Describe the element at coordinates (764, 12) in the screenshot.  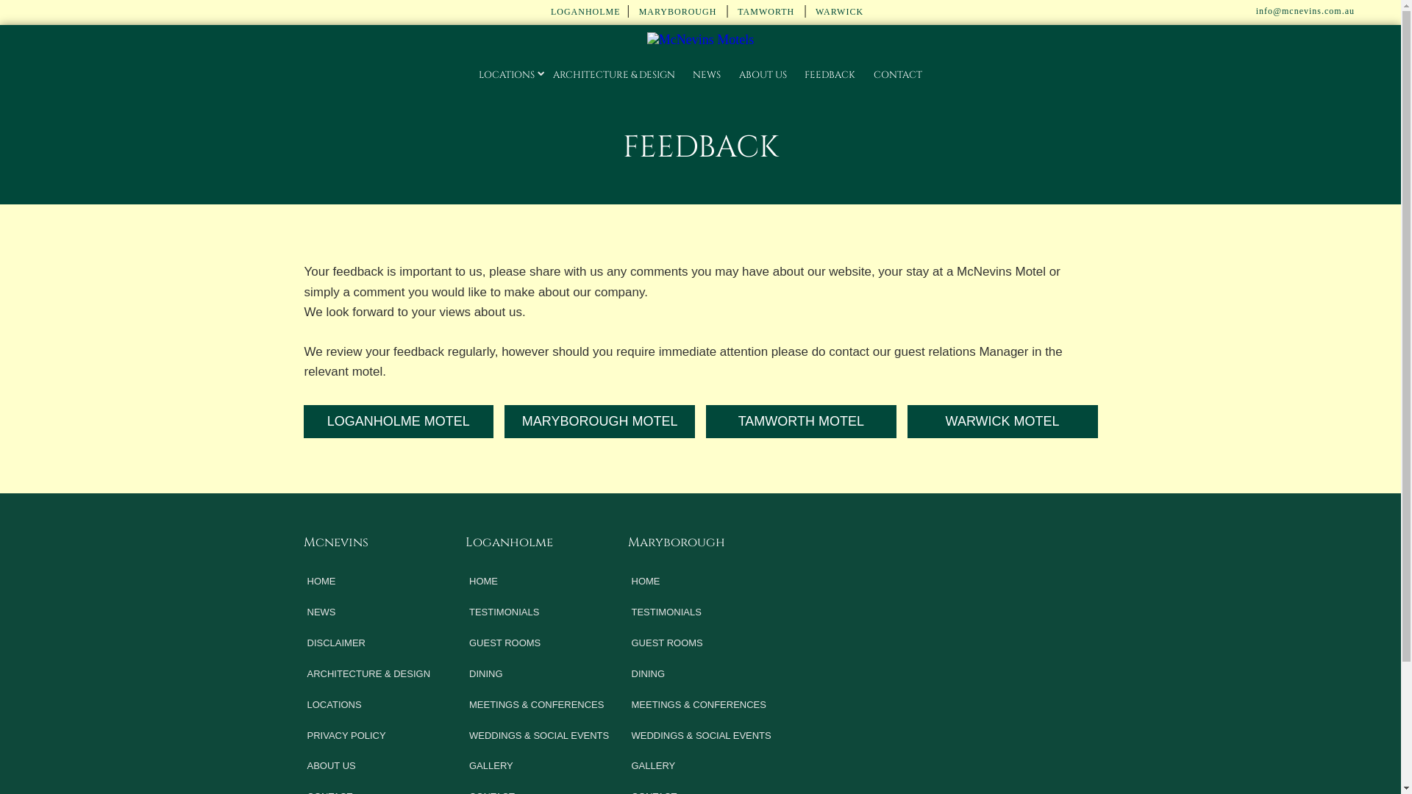
I see `  TAMWORTH` at that location.